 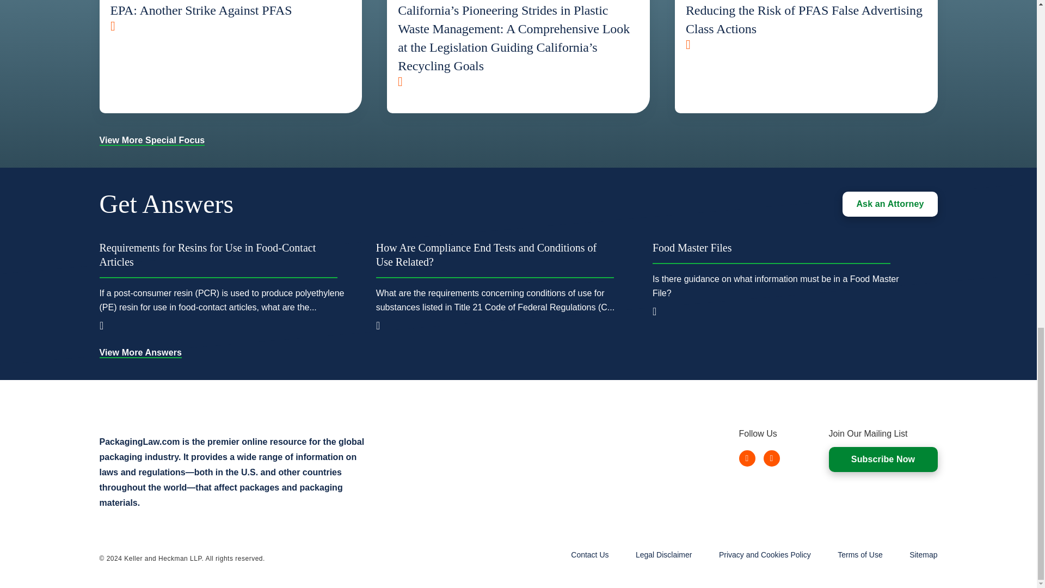 What do you see at coordinates (218, 259) in the screenshot?
I see `Requirements for Resins for Use in Food-Contact Articles` at bounding box center [218, 259].